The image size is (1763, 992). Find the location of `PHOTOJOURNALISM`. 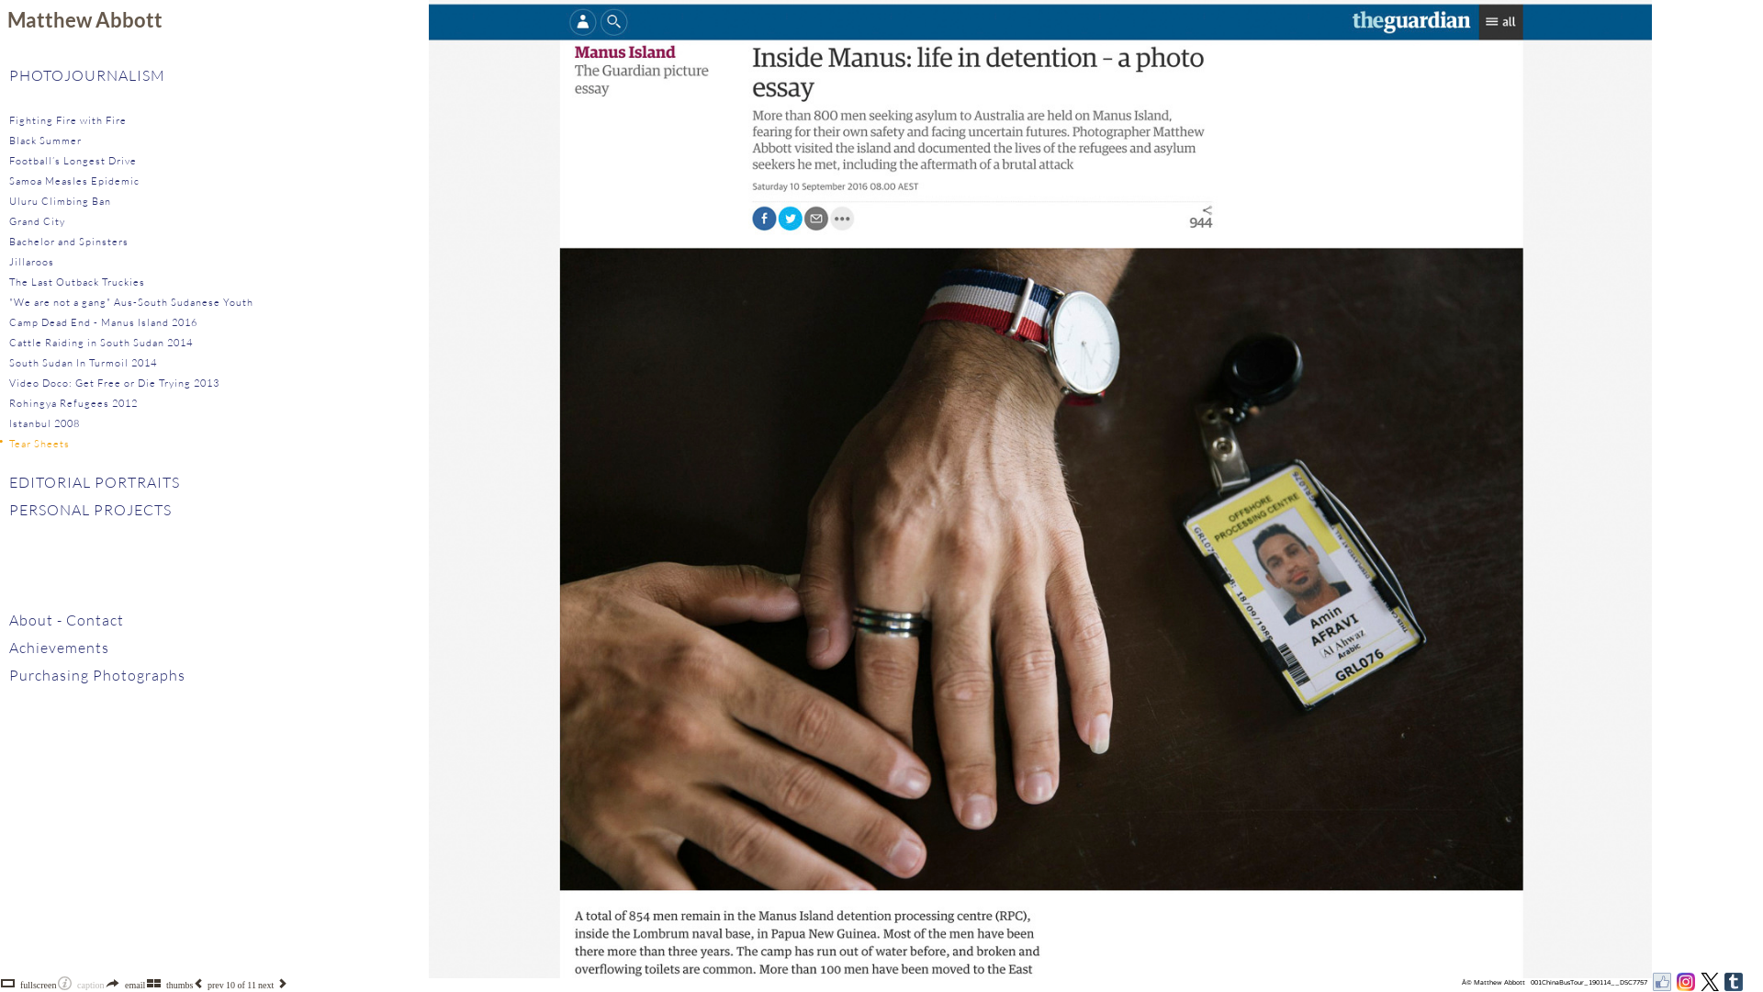

PHOTOJOURNALISM is located at coordinates (87, 75).